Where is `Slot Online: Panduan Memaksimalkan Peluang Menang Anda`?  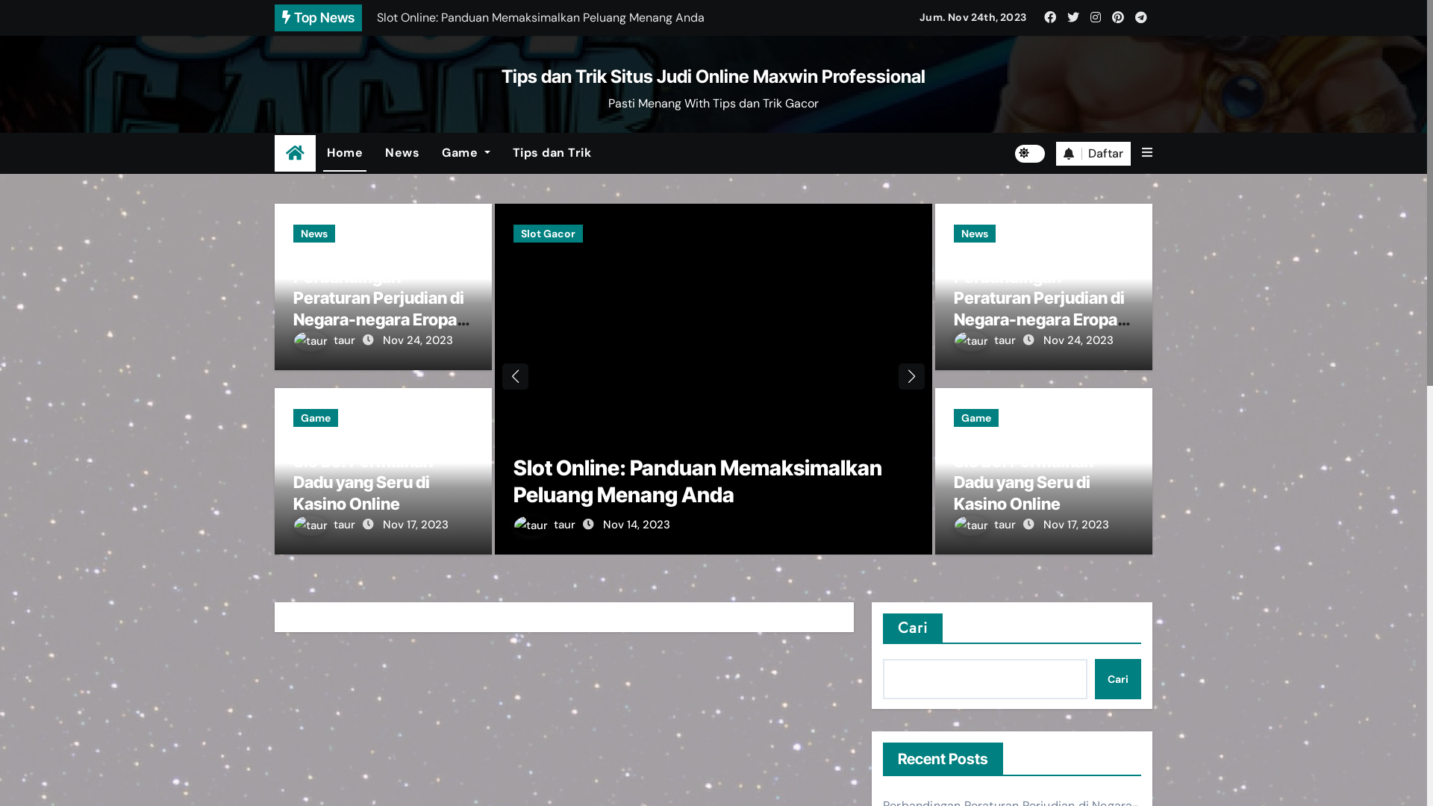 Slot Online: Panduan Memaksimalkan Peluang Menang Anda is located at coordinates (698, 481).